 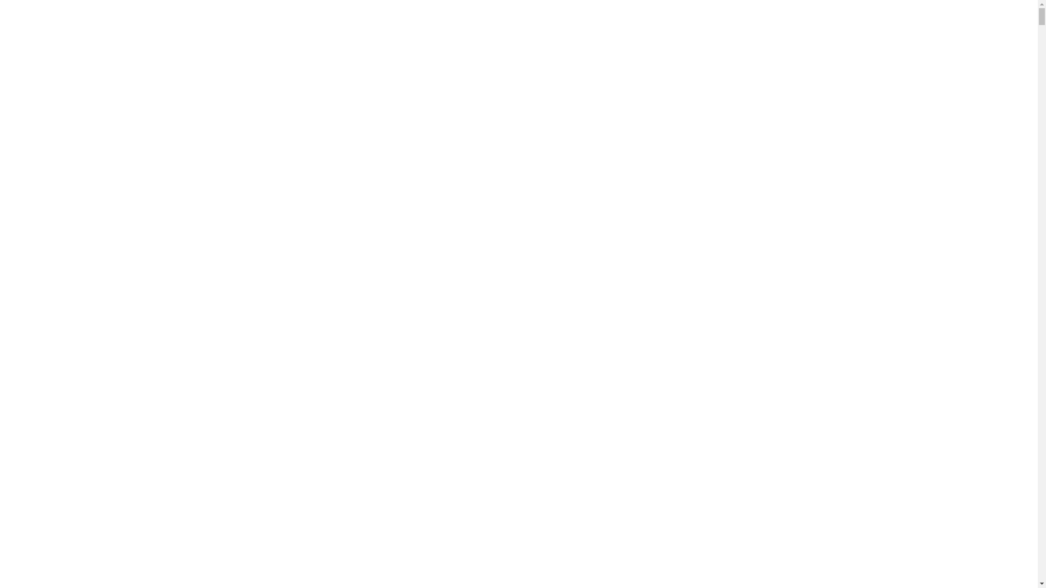 I want to click on NIJLEN VR vooraanzicht, so click(x=591, y=572).